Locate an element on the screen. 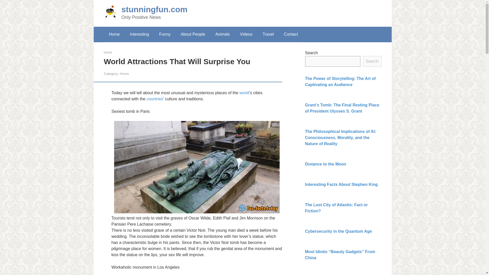 This screenshot has width=489, height=275. Home is located at coordinates (124, 74).